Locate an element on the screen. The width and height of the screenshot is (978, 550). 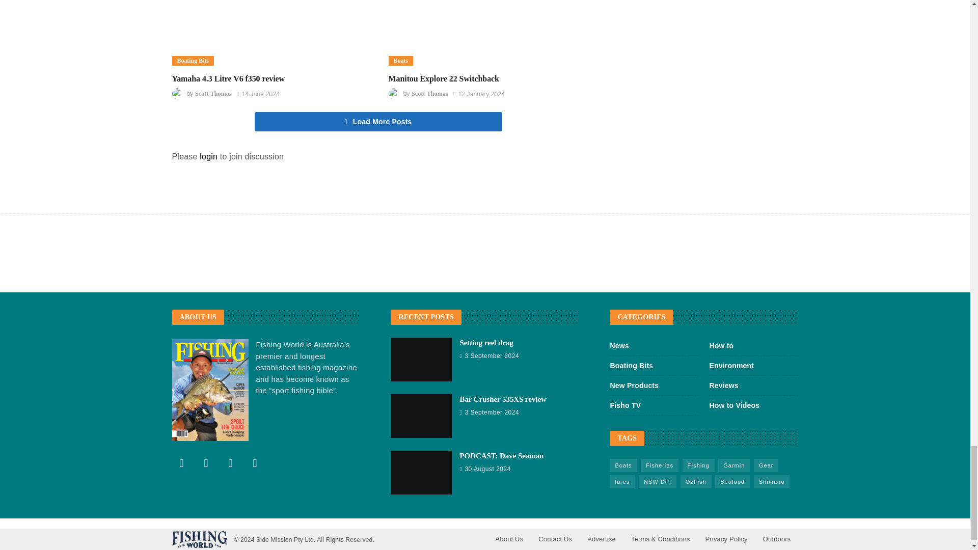
Setting reel drag is located at coordinates (486, 343).